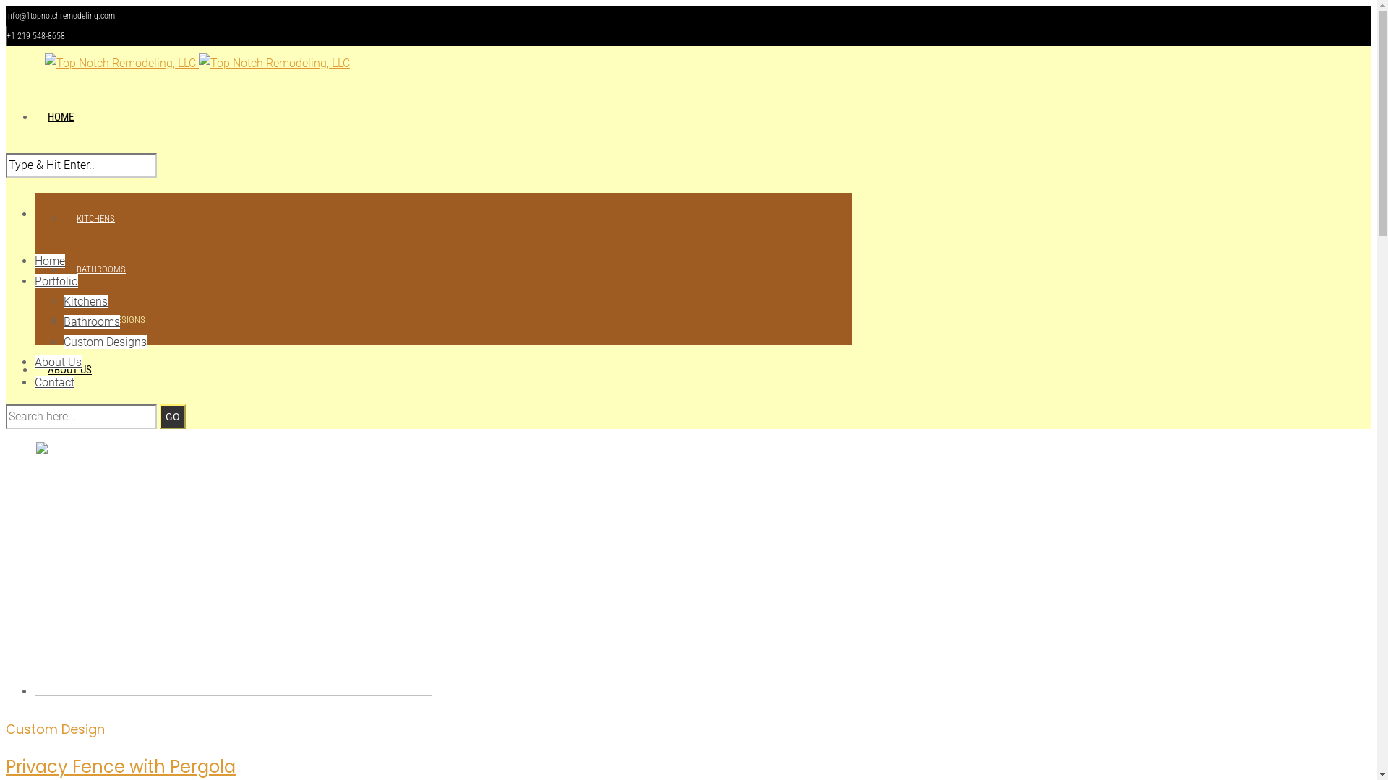 The image size is (1388, 780). I want to click on BATHROOMS, so click(101, 269).